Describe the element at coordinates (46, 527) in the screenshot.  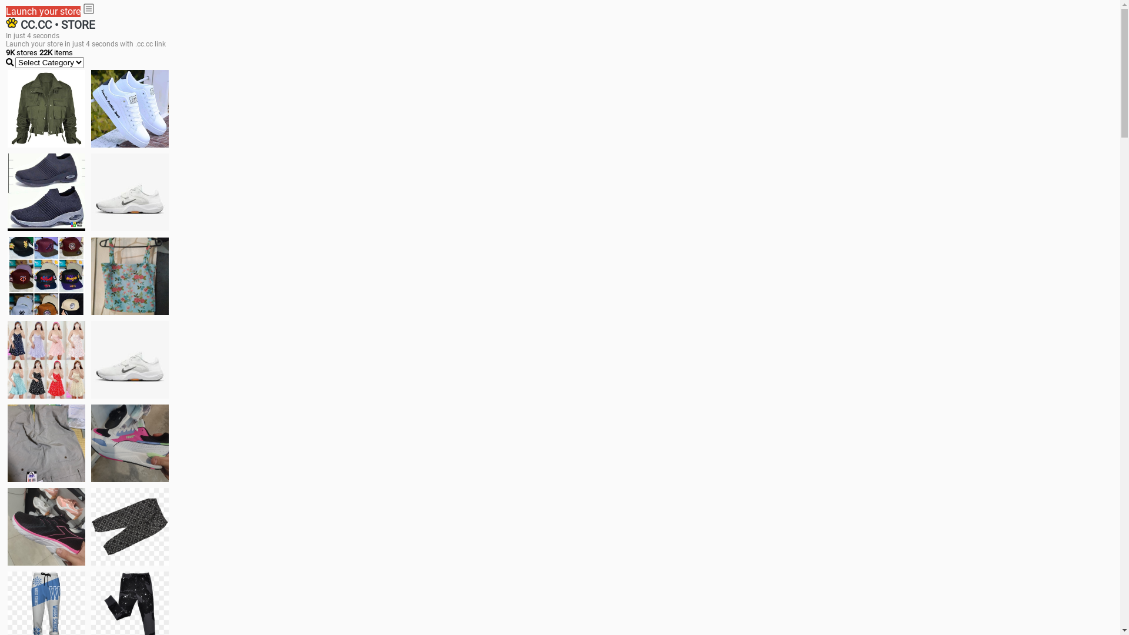
I see `Zapatillas` at that location.